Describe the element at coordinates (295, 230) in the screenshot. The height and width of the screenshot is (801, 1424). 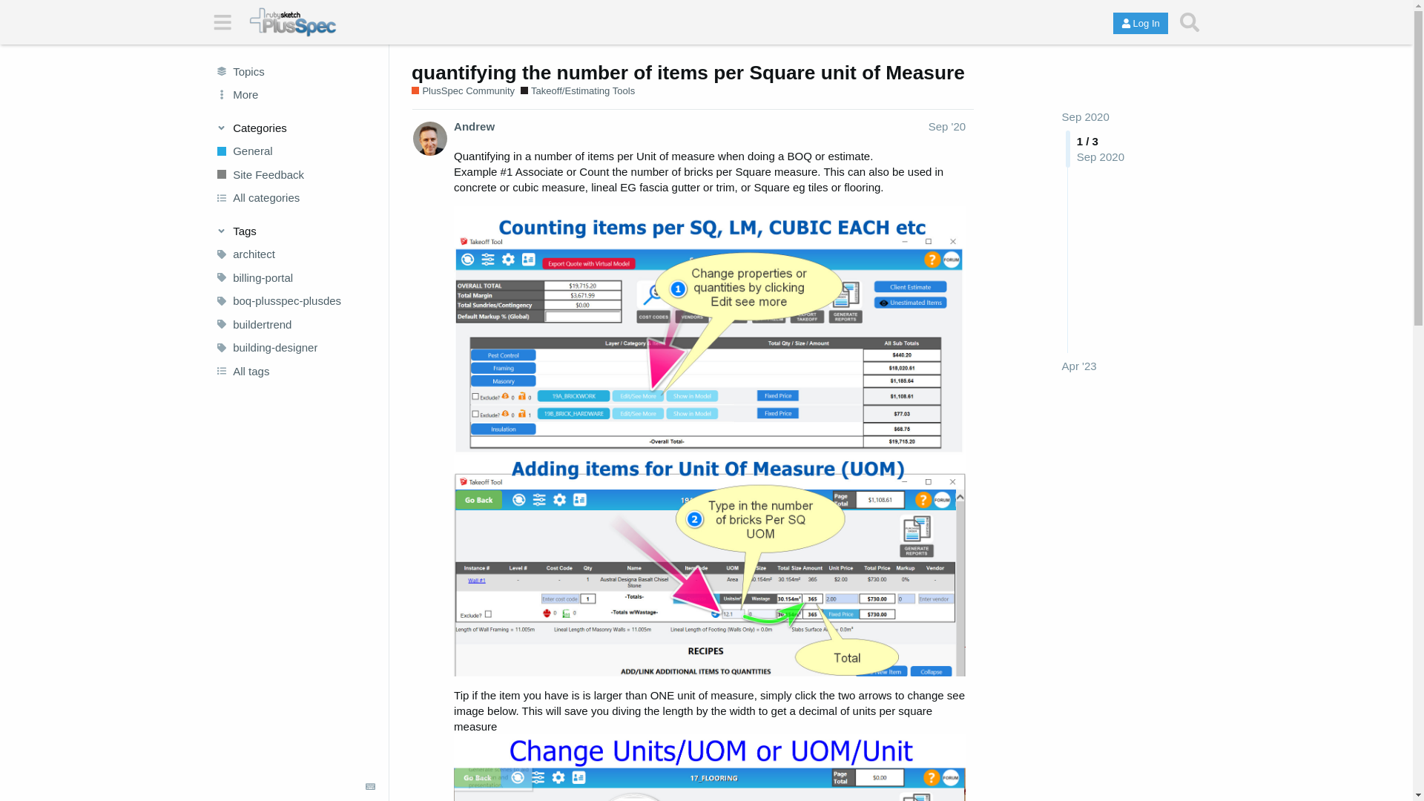
I see `Tags` at that location.